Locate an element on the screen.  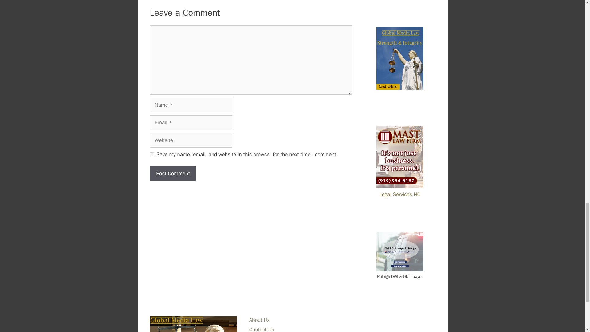
yes is located at coordinates (152, 154).